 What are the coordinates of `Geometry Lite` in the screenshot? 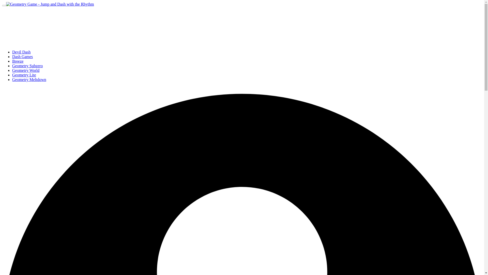 It's located at (24, 75).